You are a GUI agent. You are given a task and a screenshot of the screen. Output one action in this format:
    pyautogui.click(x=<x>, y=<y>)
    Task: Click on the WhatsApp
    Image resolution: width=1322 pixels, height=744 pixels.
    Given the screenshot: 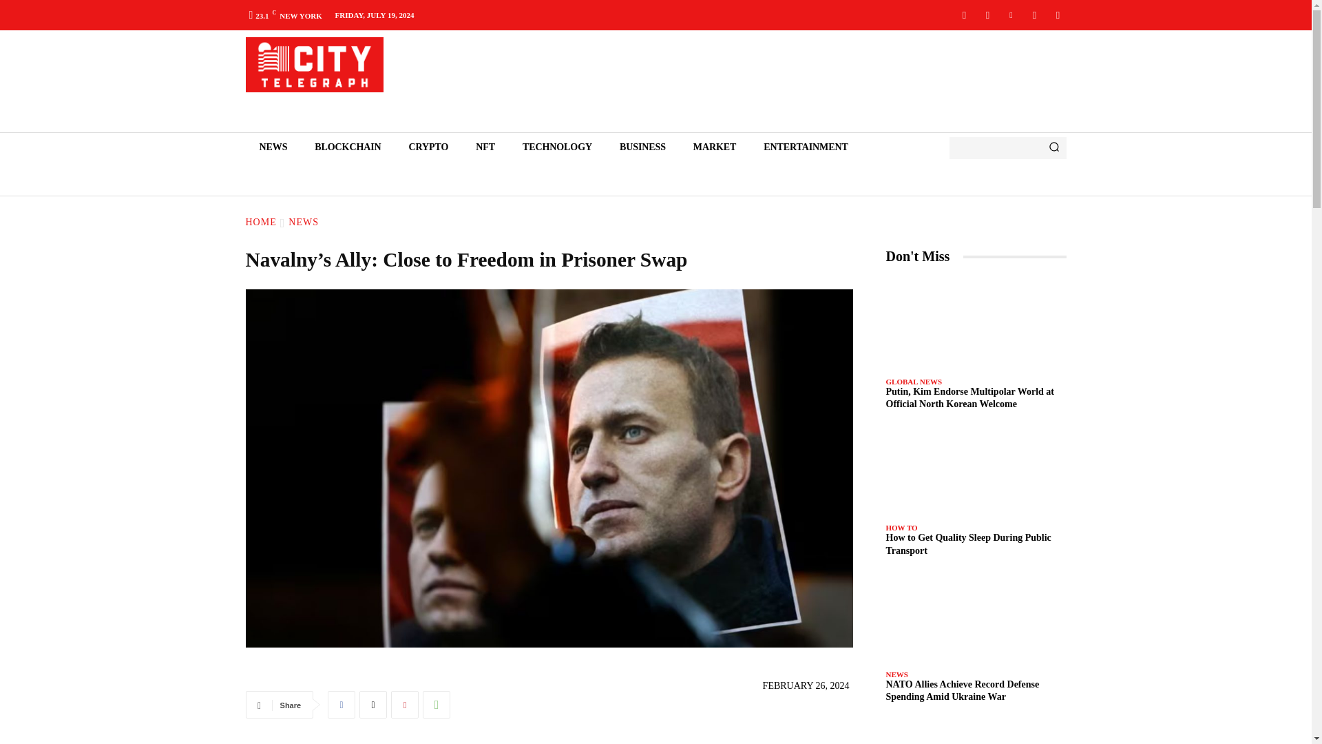 What is the action you would take?
    pyautogui.click(x=437, y=705)
    